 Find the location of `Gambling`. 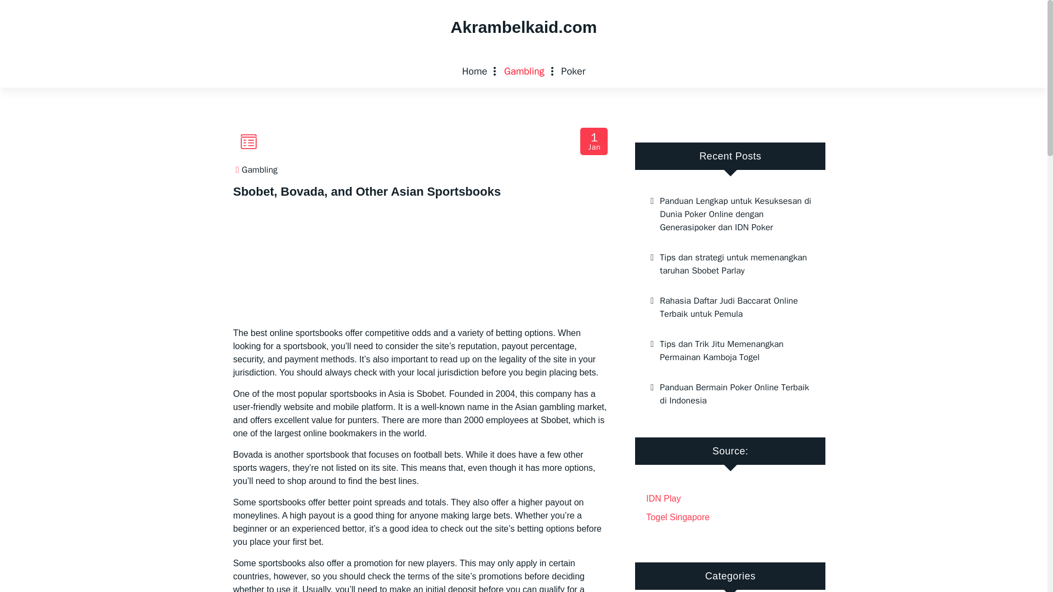

Gambling is located at coordinates (524, 71).